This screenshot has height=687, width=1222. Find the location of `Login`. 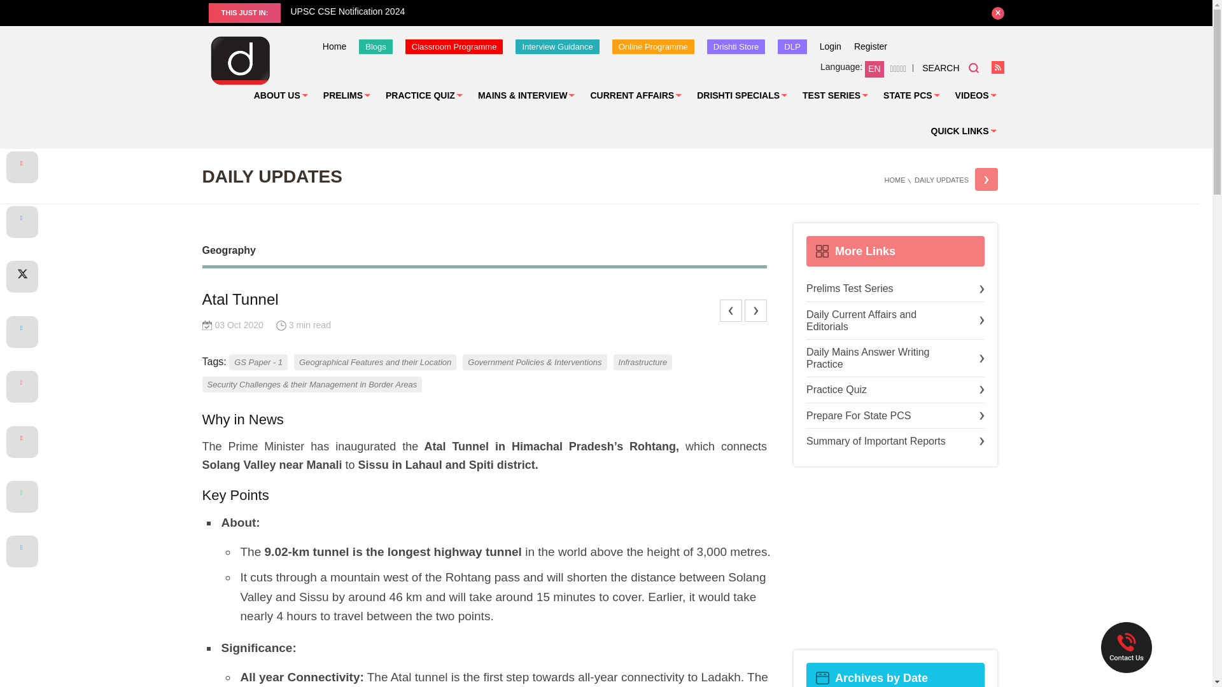

Login is located at coordinates (831, 46).